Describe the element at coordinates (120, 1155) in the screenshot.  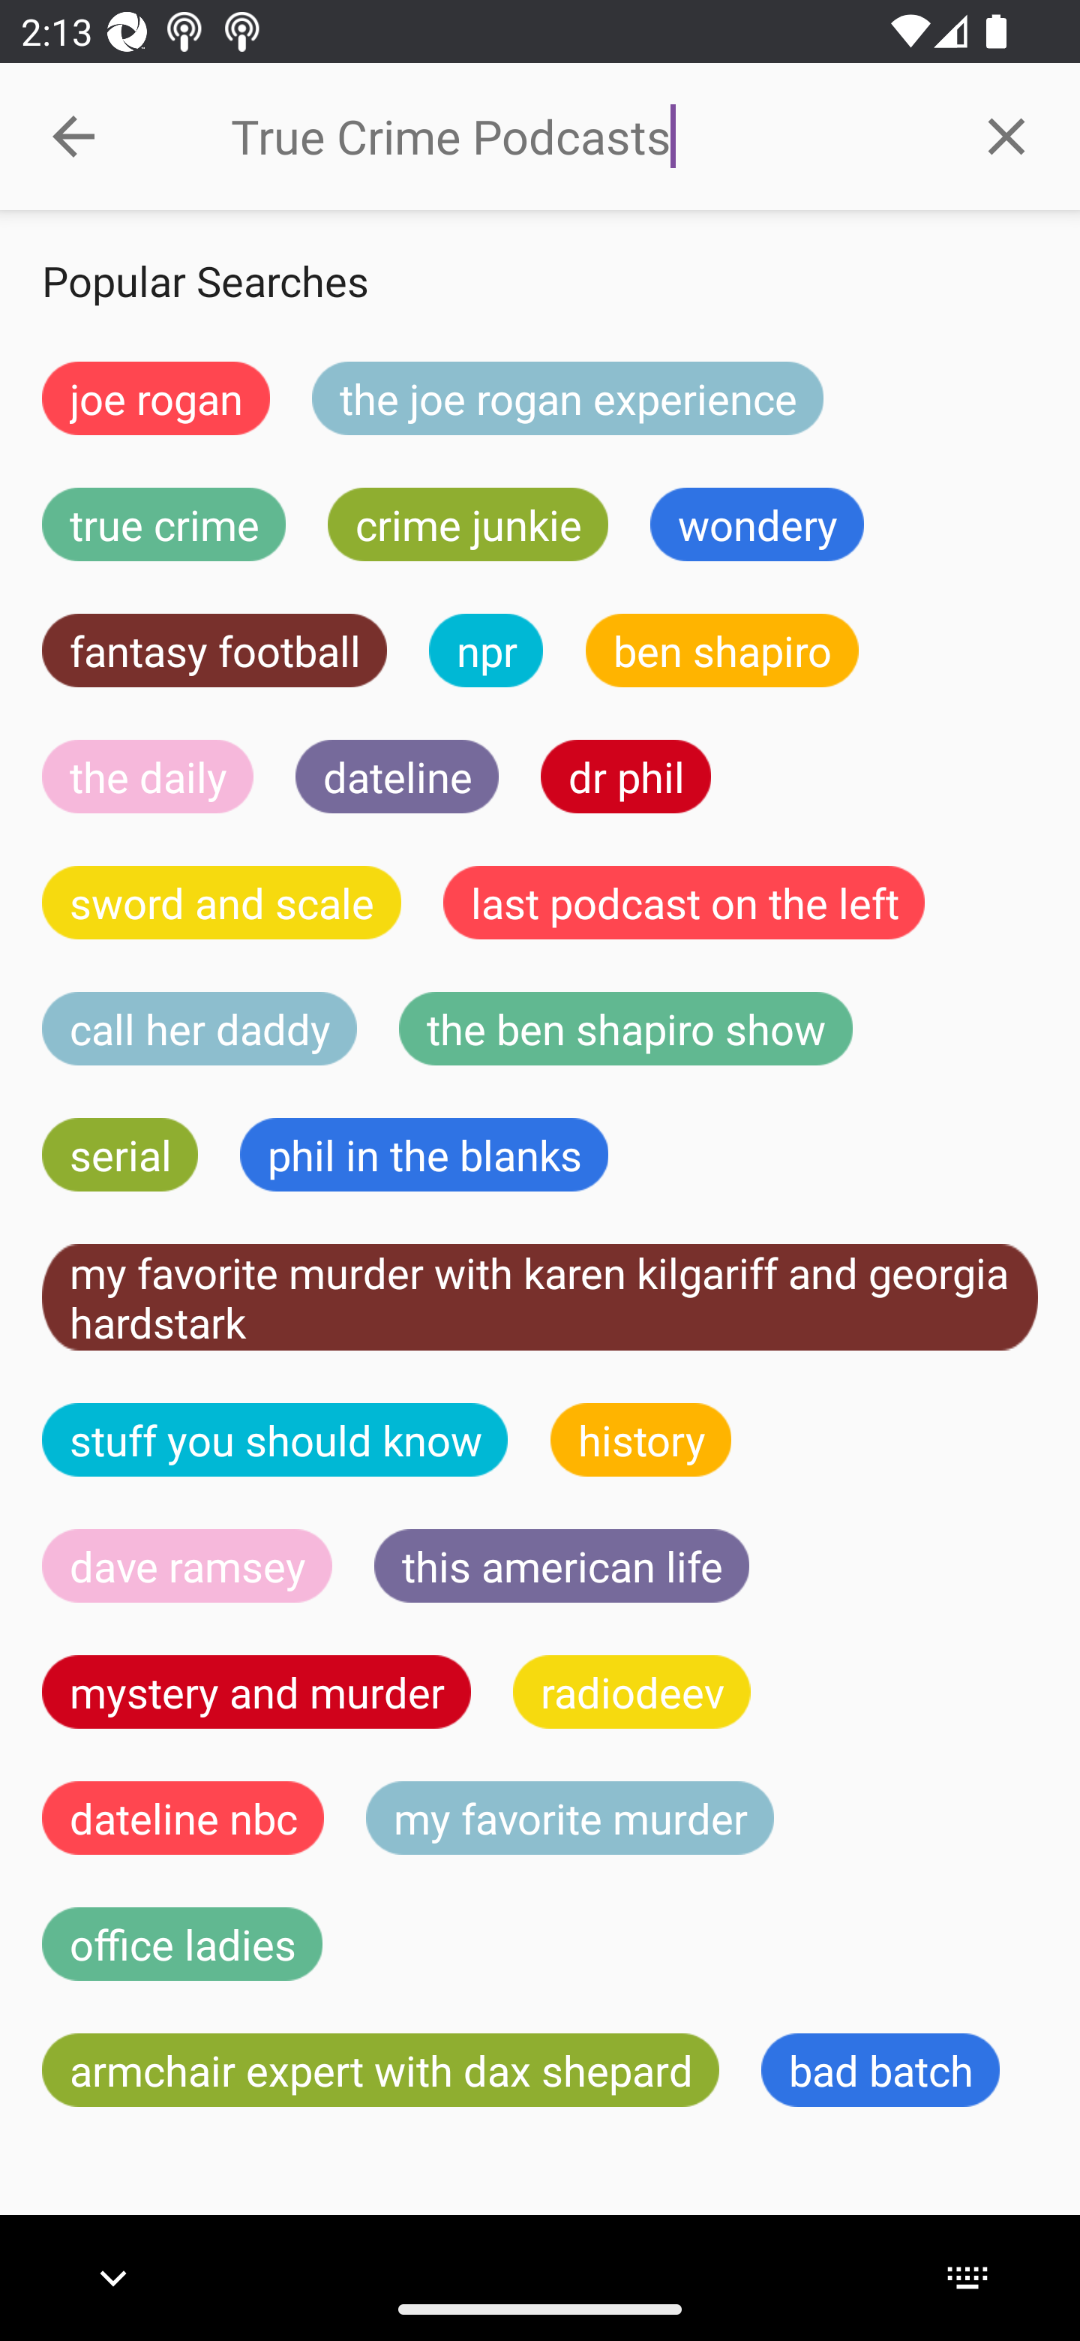
I see `serial` at that location.